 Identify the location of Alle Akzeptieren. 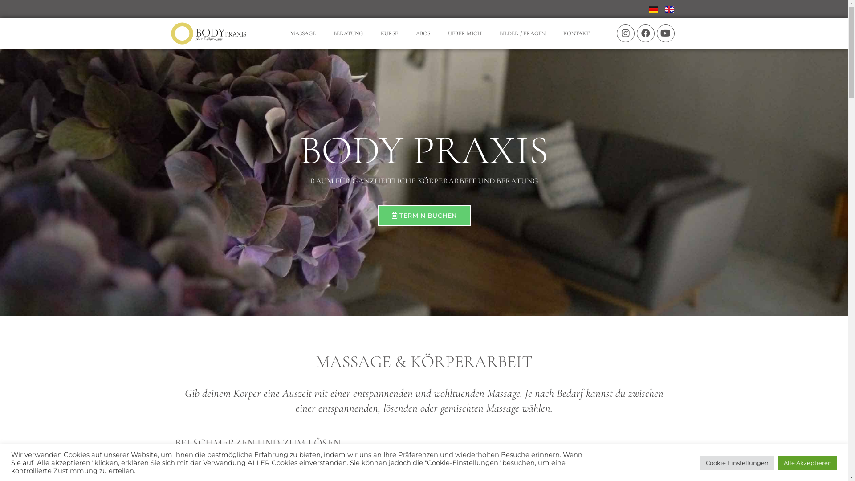
(808, 463).